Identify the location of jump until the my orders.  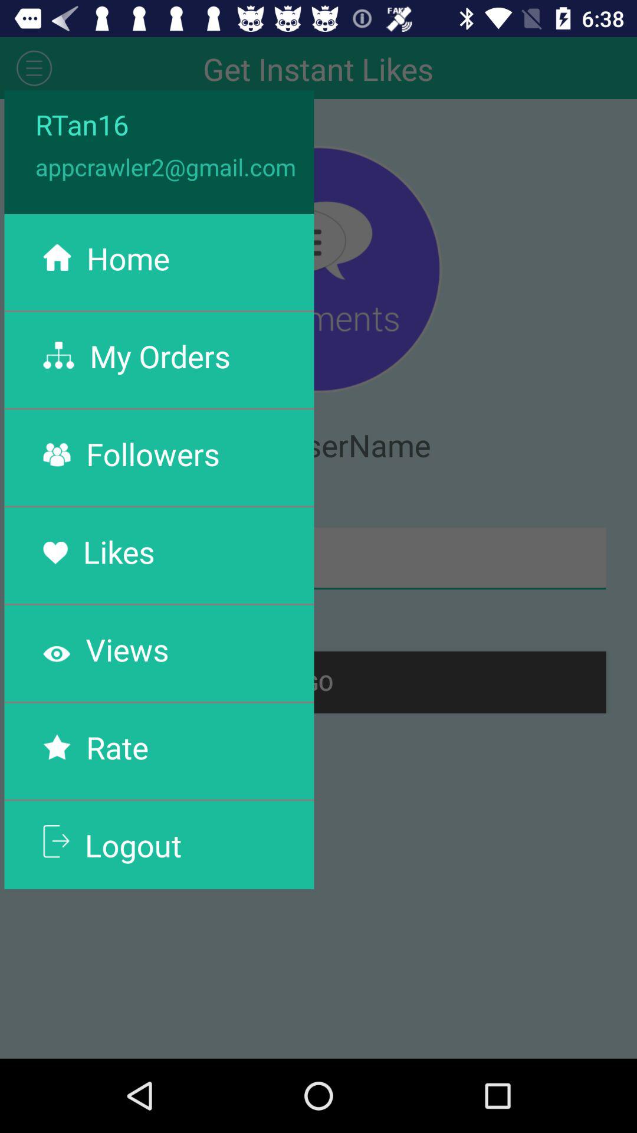
(160, 356).